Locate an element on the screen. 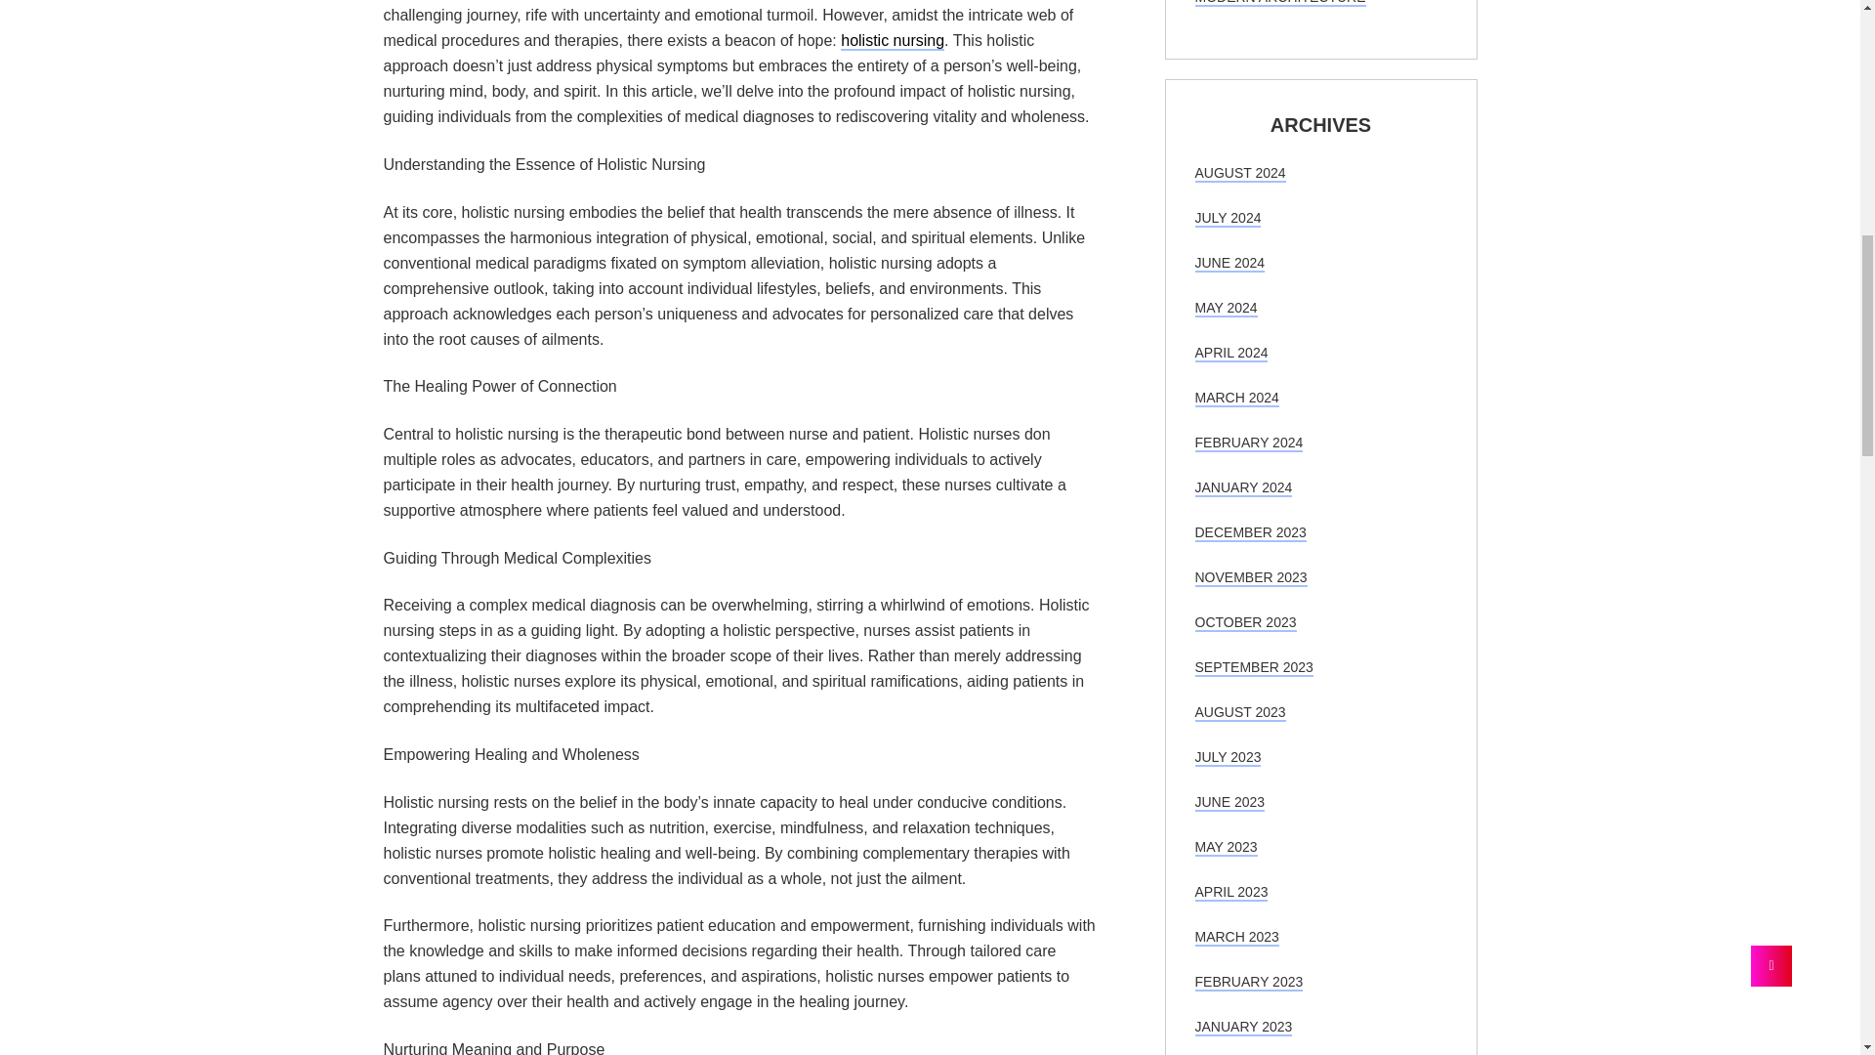 The width and height of the screenshot is (1875, 1055). JANUARY 2024 is located at coordinates (1244, 488).